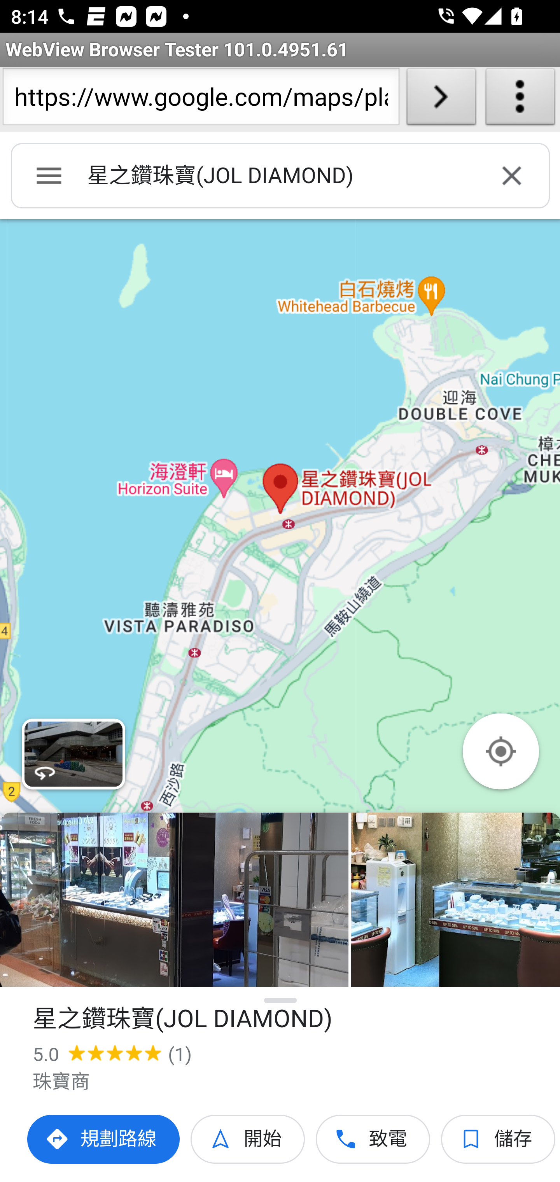  Describe the element at coordinates (281, 1000) in the screenshot. I see `顯示詳細資料` at that location.